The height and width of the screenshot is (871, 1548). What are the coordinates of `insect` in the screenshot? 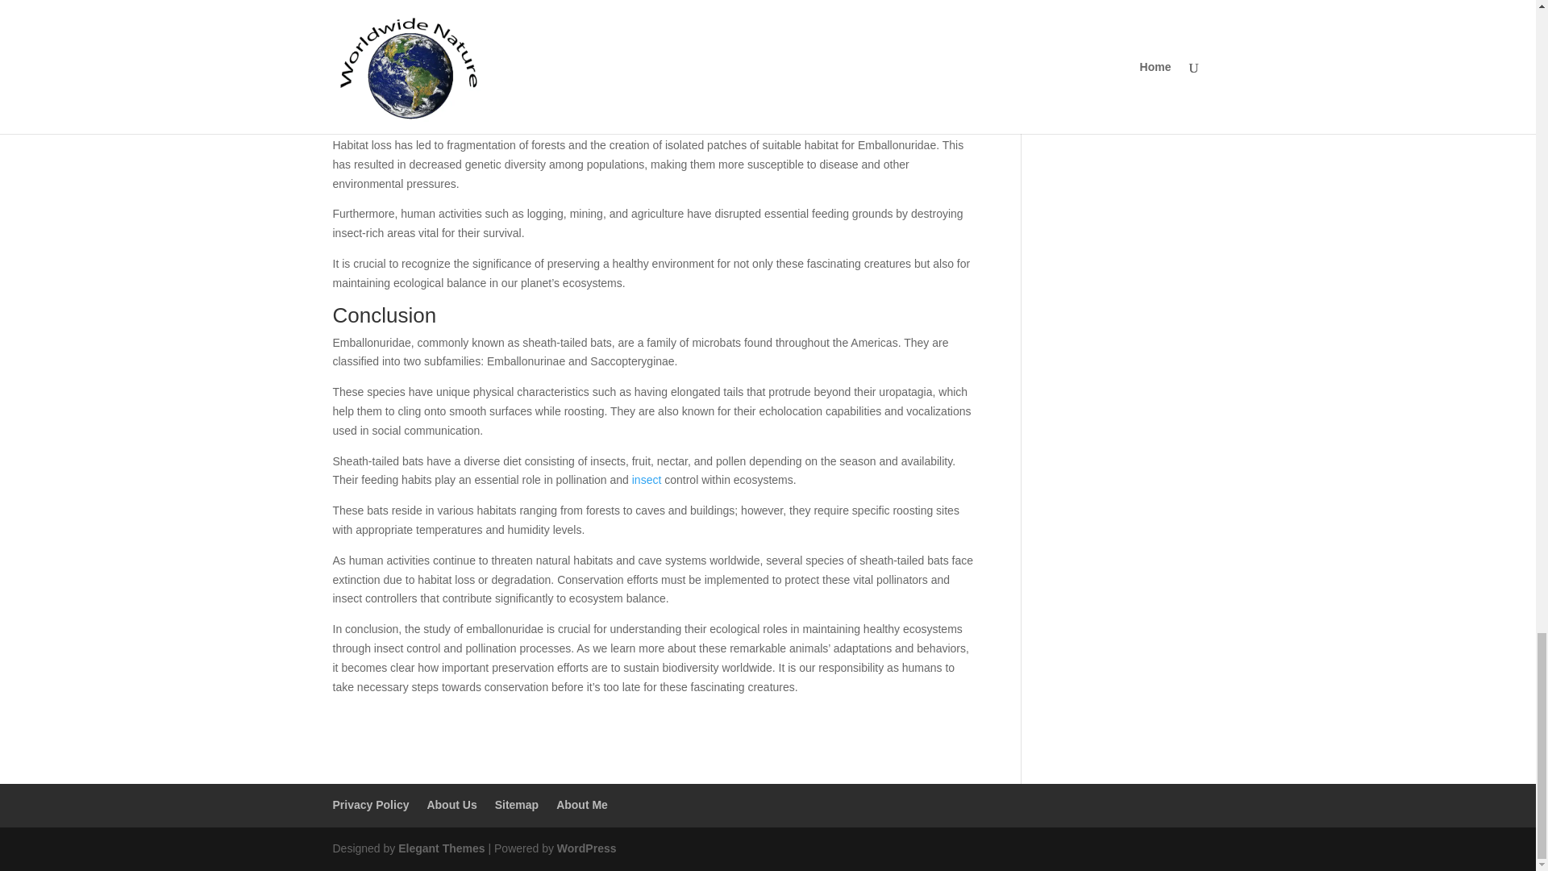 It's located at (647, 479).